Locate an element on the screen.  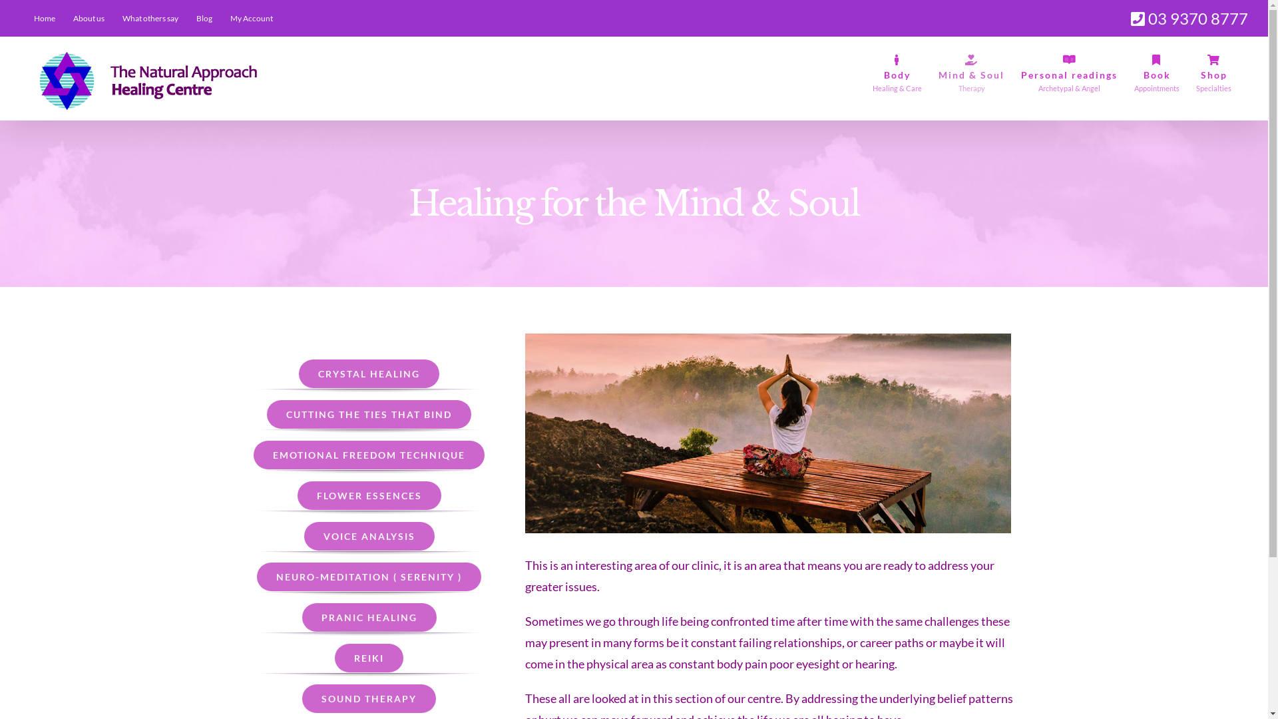
Shop
Specialties is located at coordinates (1214, 73).